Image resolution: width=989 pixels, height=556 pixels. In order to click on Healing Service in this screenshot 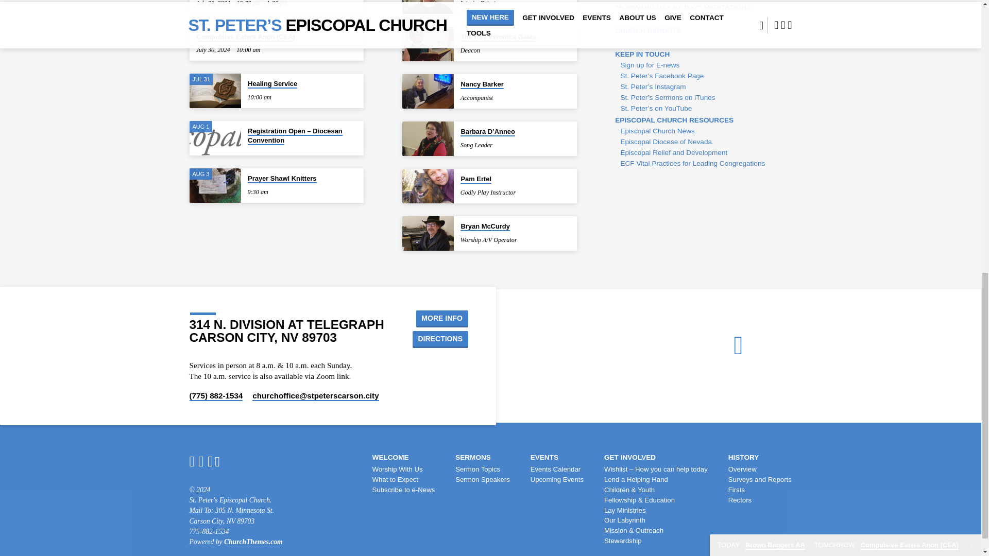, I will do `click(215, 91)`.